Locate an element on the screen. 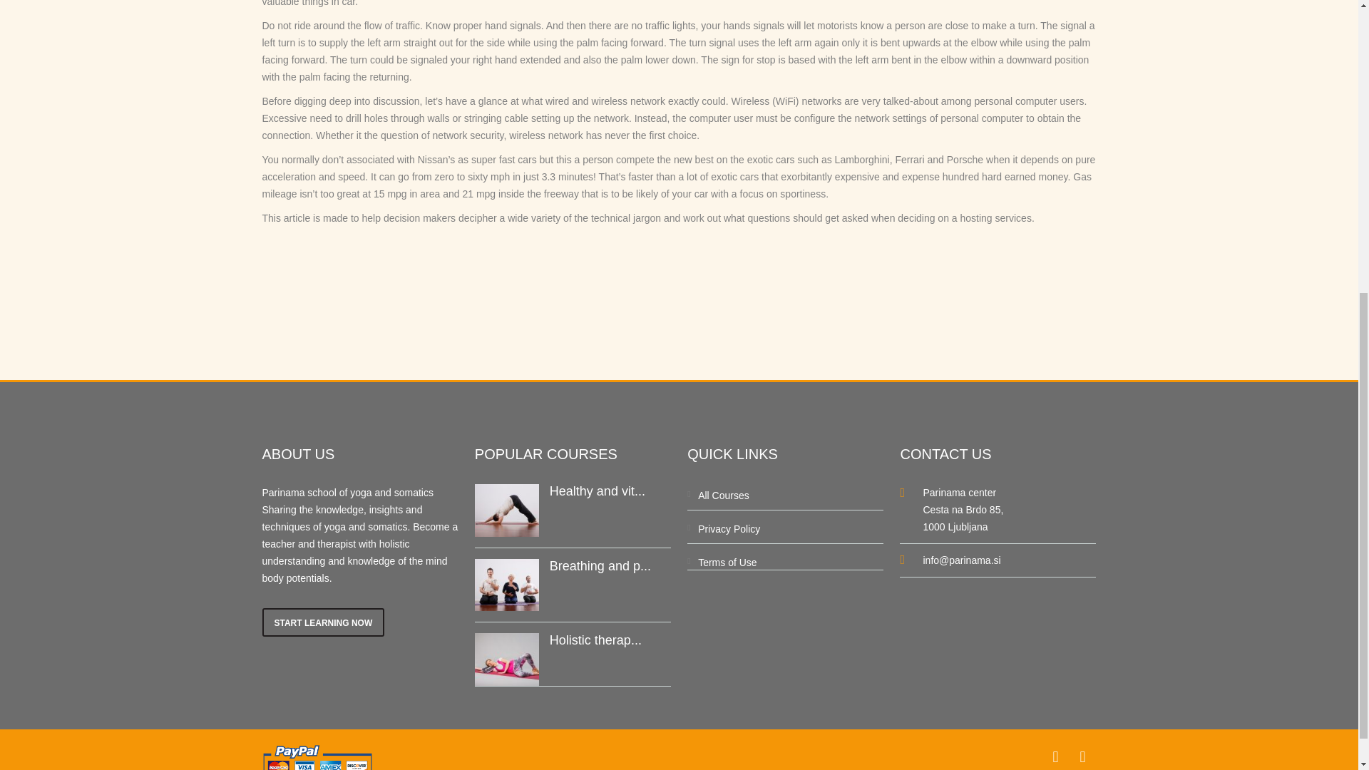  Privacy Policy is located at coordinates (729, 529).